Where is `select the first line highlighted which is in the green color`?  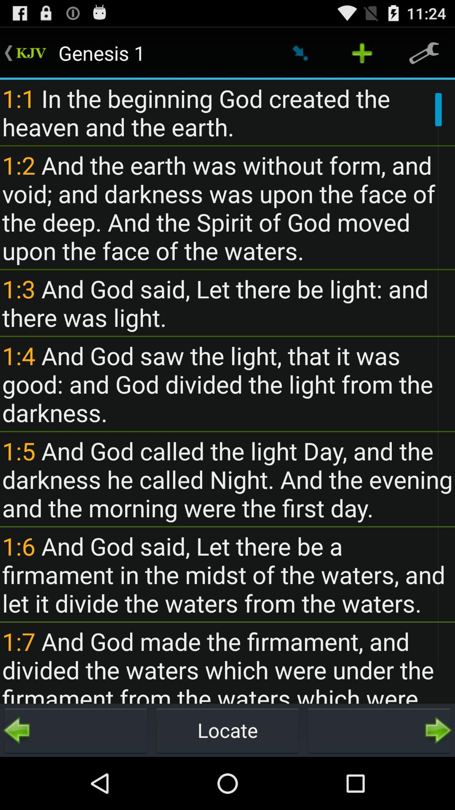
select the first line highlighted which is in the green color is located at coordinates (31, 53).